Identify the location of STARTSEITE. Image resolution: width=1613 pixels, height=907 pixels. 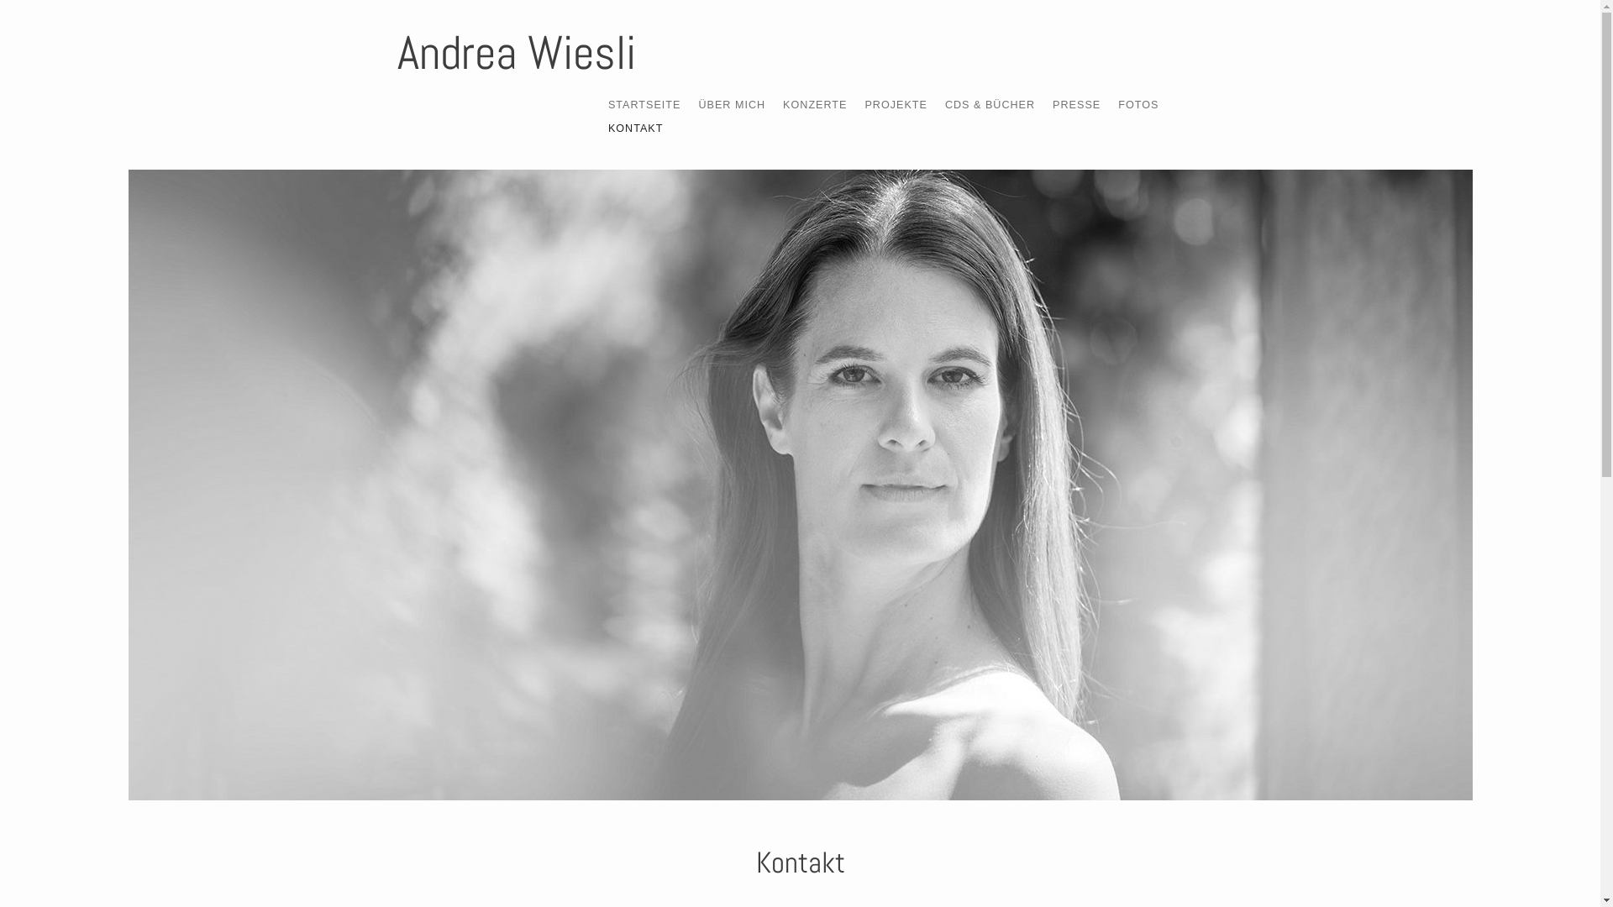
(645, 105).